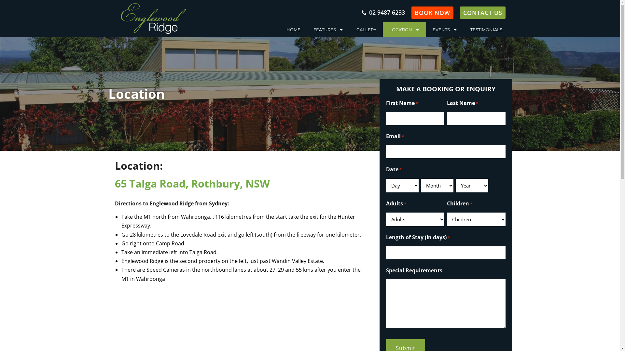  Describe the element at coordinates (294, 30) in the screenshot. I see `HOME` at that location.